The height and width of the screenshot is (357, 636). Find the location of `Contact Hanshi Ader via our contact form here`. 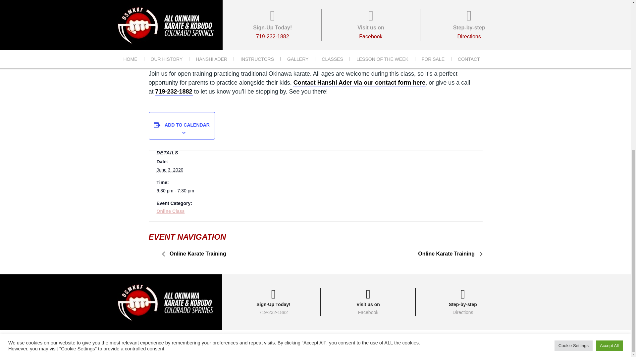

Contact Hanshi Ader via our contact form here is located at coordinates (195, 254).